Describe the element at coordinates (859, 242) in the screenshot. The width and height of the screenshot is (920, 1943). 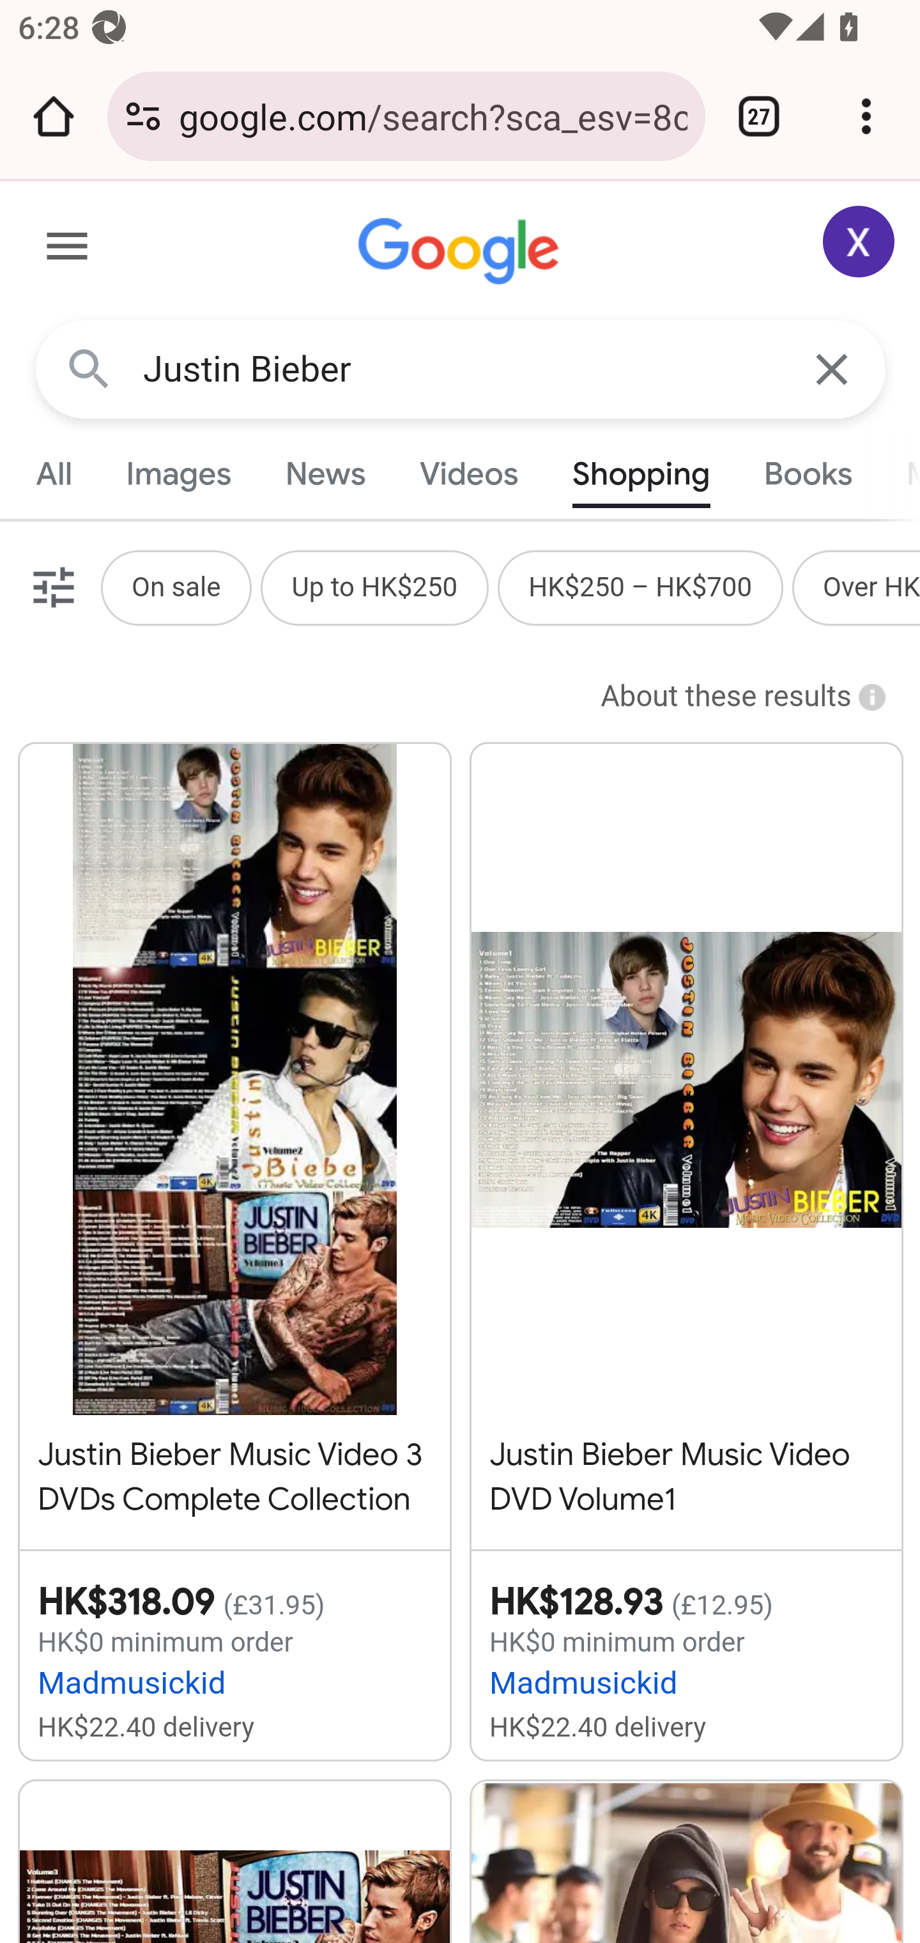
I see `Google Account: Xiaoran (zxrappiumtest@gmail.com)` at that location.